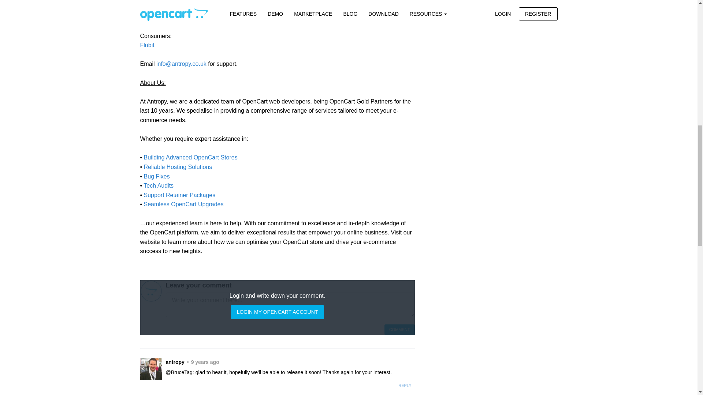 Image resolution: width=703 pixels, height=395 pixels. I want to click on Seamless OpenCart Upgrades, so click(184, 204).